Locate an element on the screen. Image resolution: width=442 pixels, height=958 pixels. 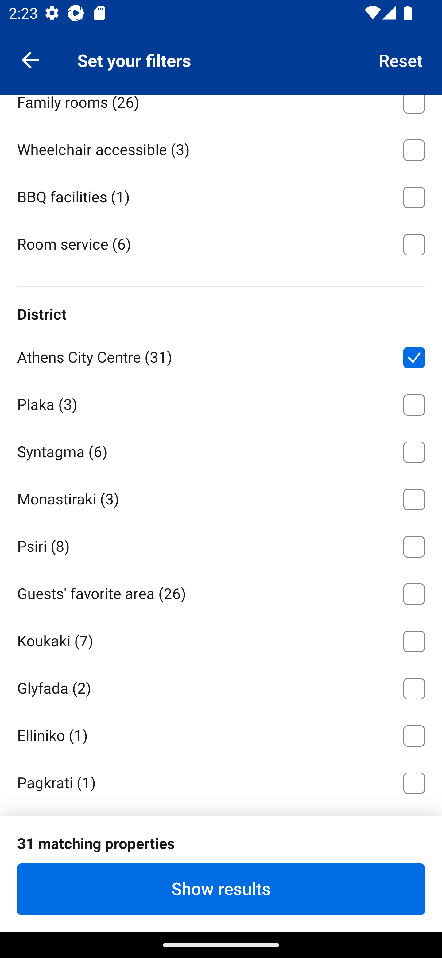
Guests' favorite area ⁦(26) is located at coordinates (221, 592).